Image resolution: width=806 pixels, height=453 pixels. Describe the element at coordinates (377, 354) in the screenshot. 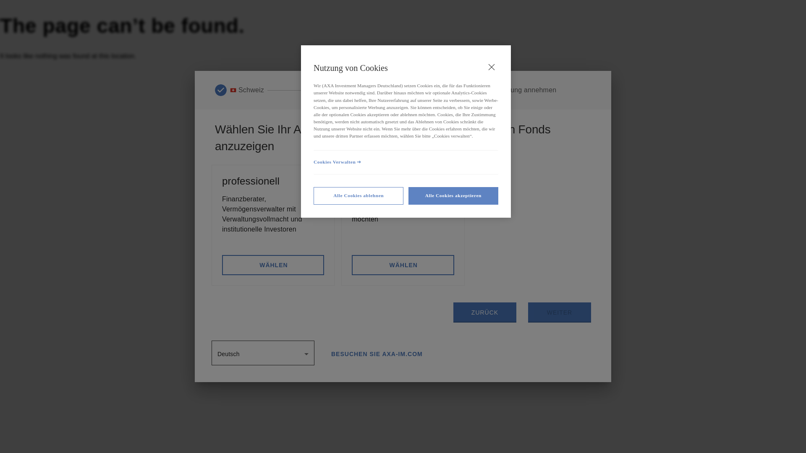

I see `BESUCHEN SIE AXA-IM.COM` at that location.